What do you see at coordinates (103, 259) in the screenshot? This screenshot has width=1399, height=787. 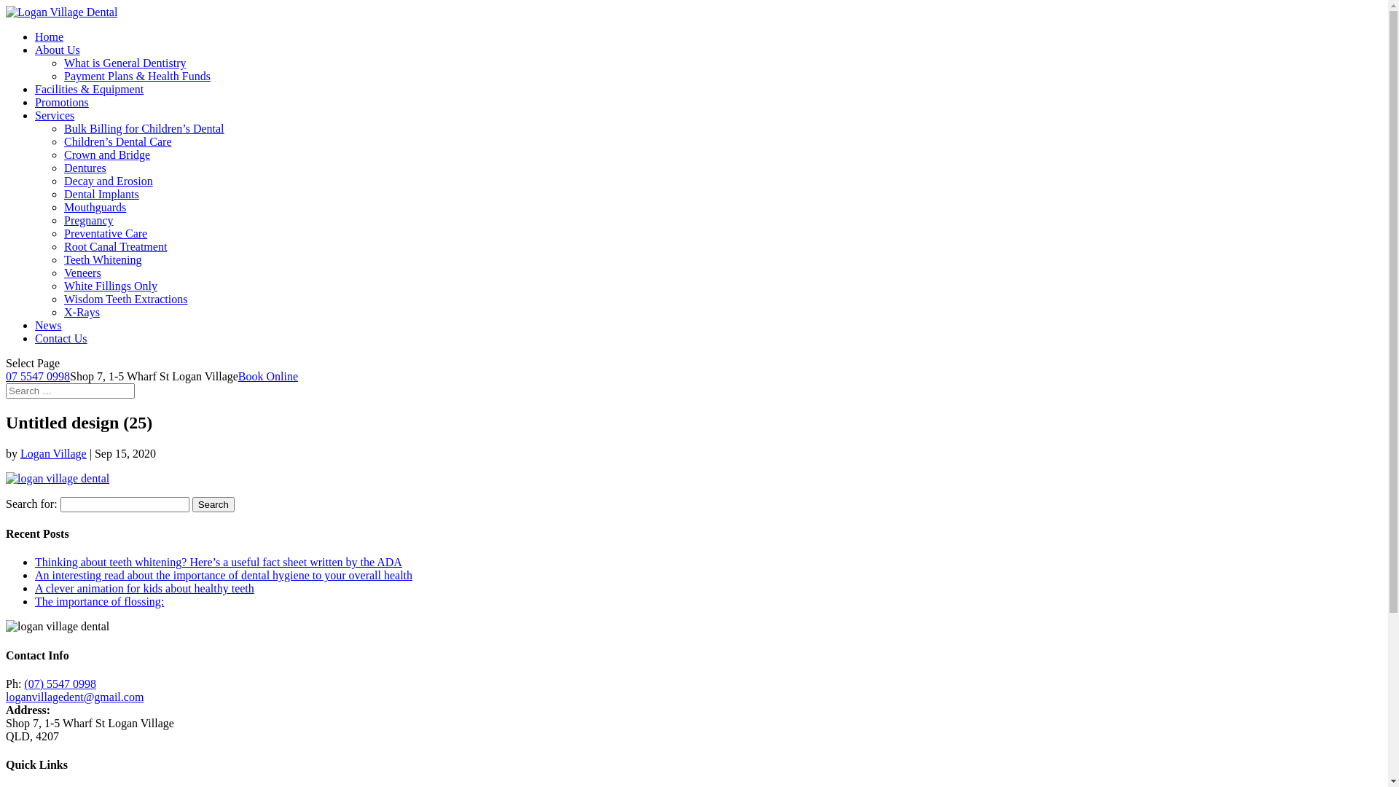 I see `Teeth Whitening` at bounding box center [103, 259].